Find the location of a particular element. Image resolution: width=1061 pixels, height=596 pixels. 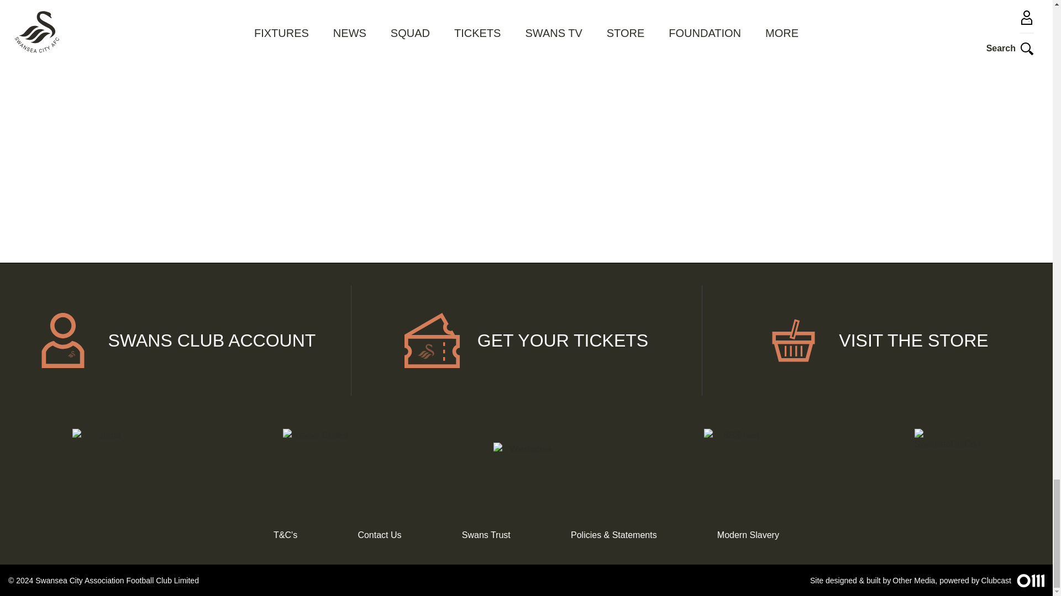

Swansea sponsor is located at coordinates (526, 461).